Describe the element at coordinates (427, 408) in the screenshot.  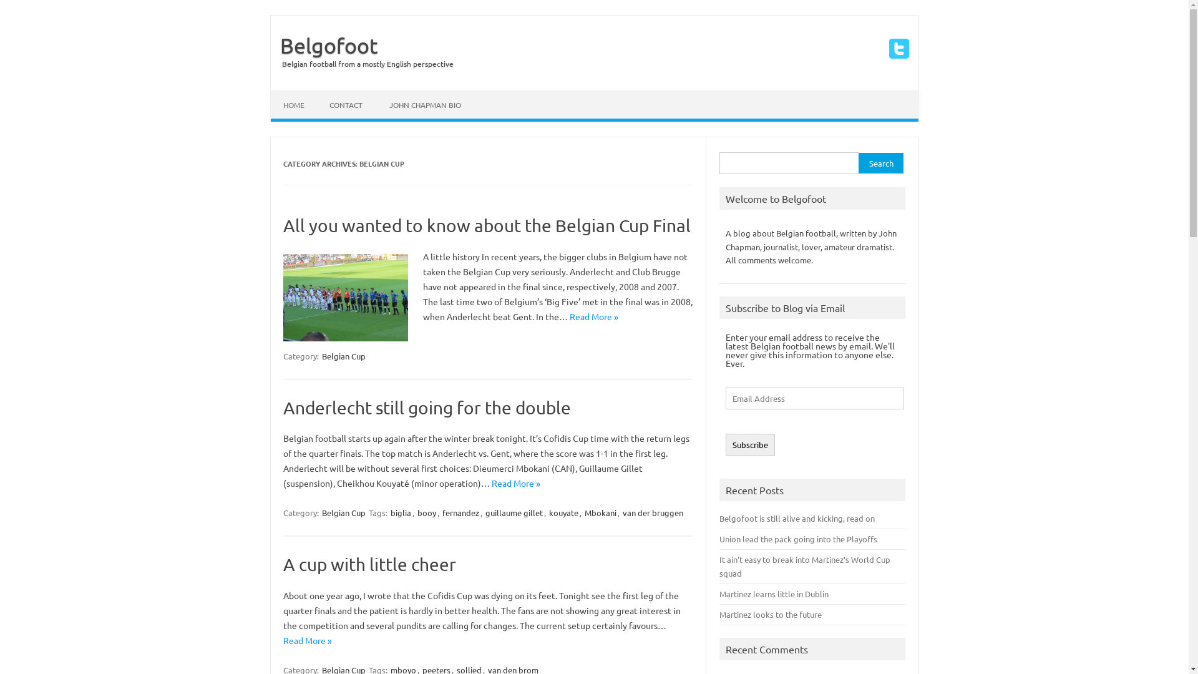
I see `Anderlecht still going for the double` at that location.